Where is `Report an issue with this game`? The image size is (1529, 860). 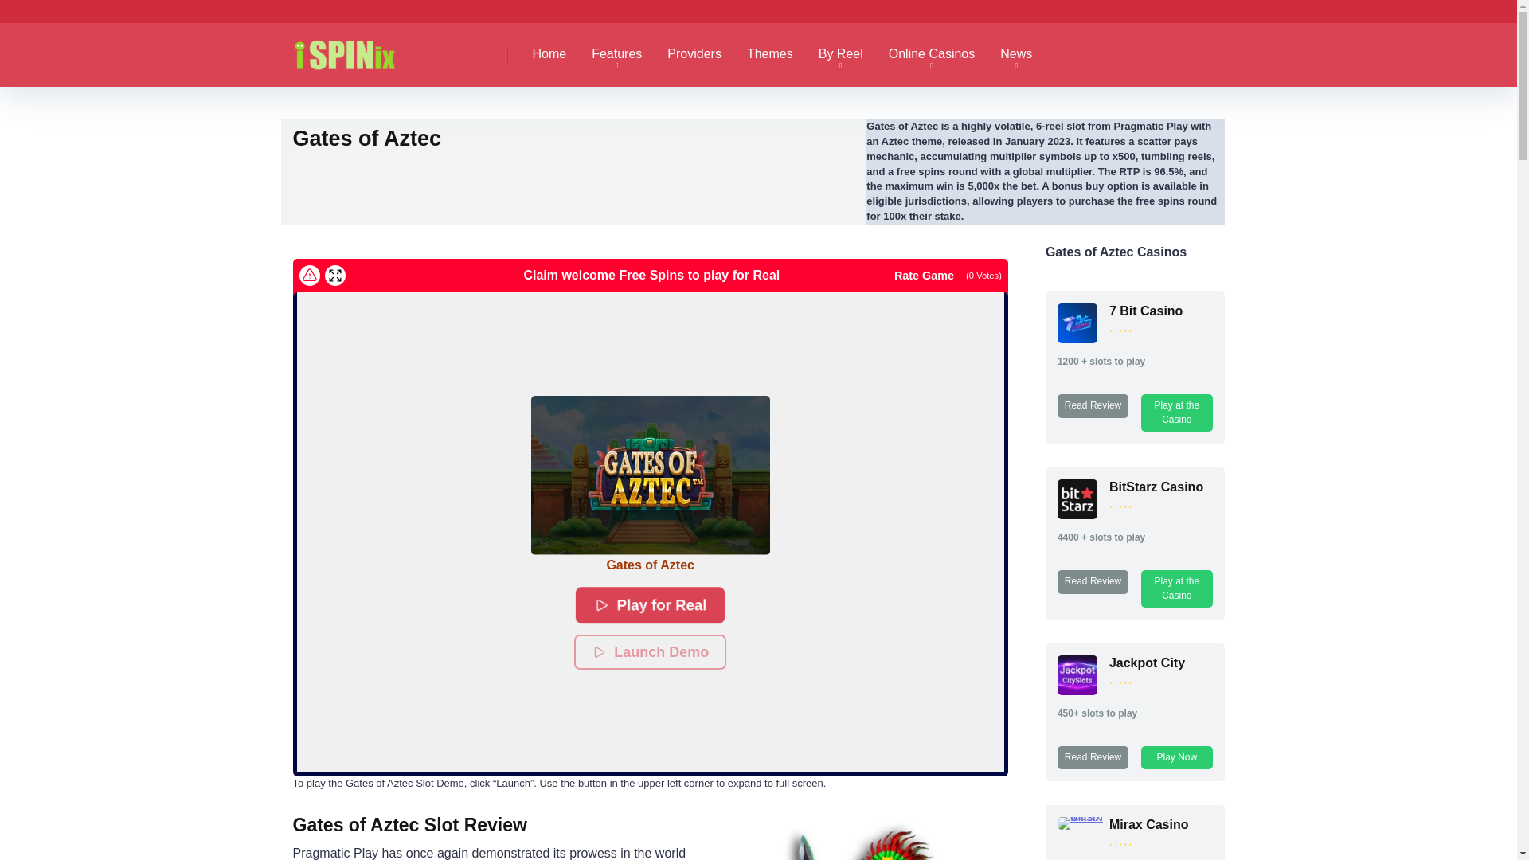 Report an issue with this game is located at coordinates (309, 275).